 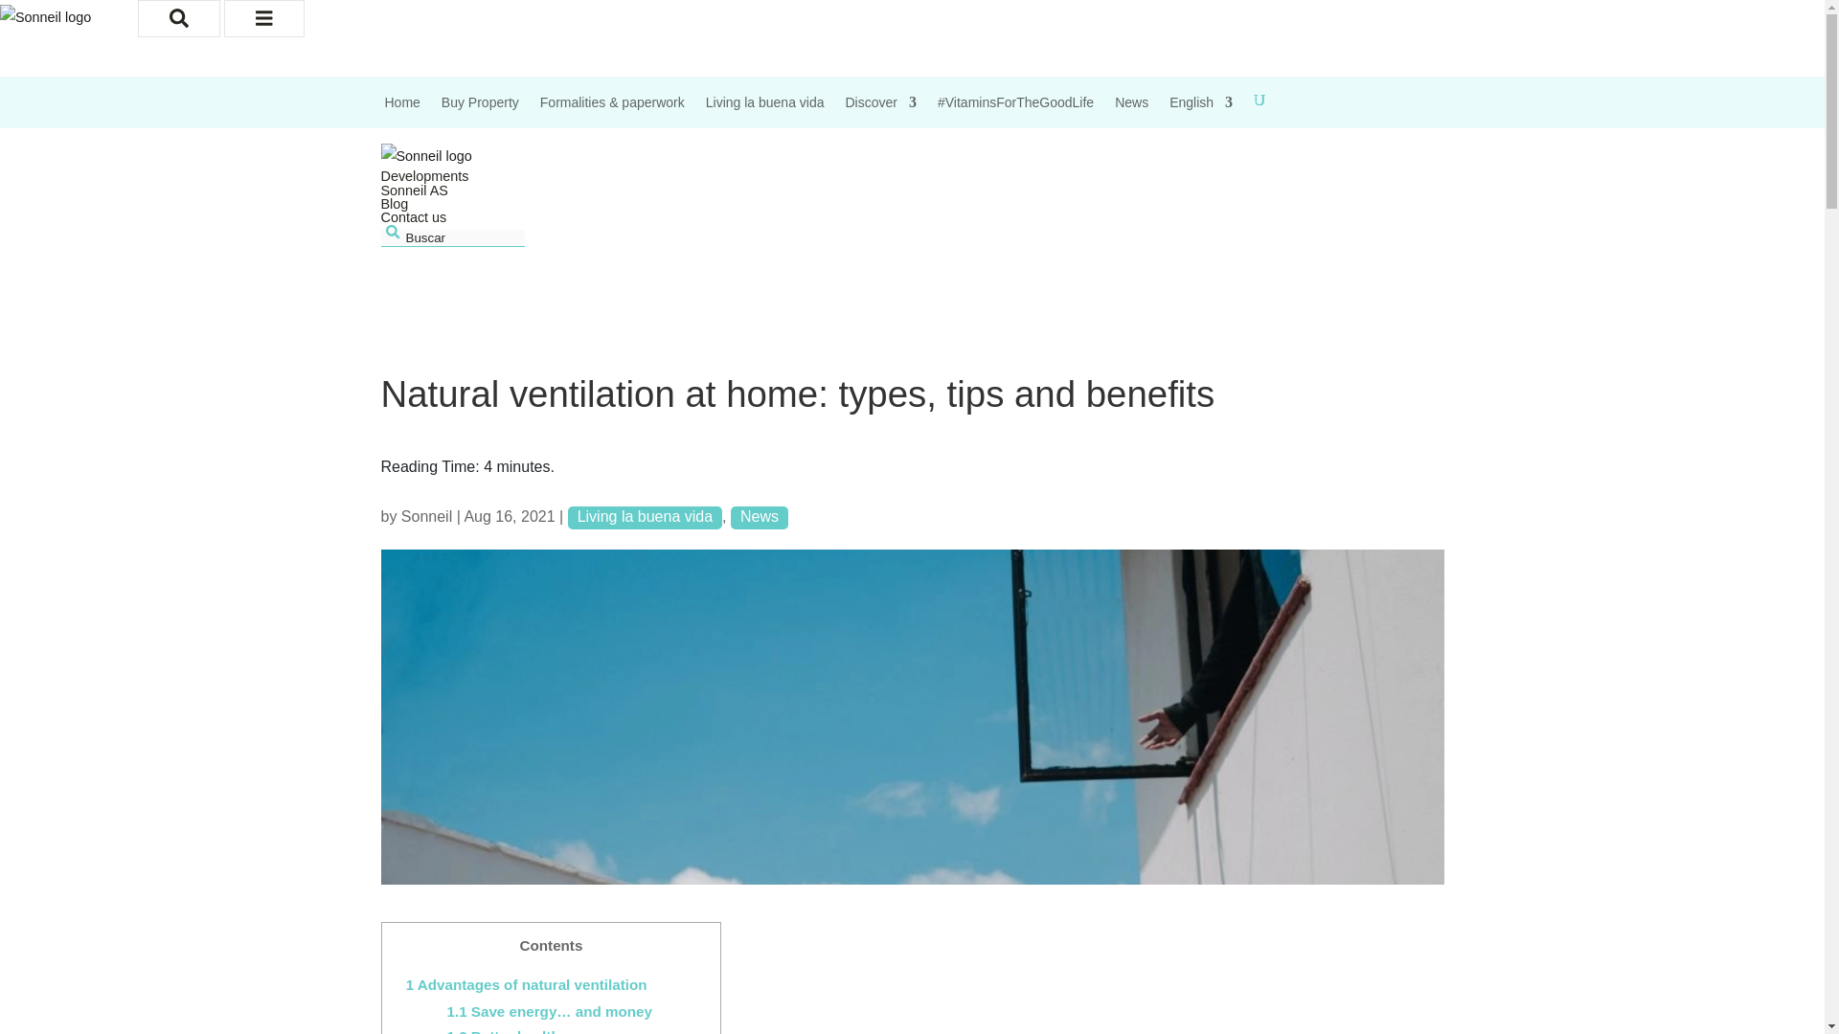 I want to click on Developments, so click(x=424, y=176).